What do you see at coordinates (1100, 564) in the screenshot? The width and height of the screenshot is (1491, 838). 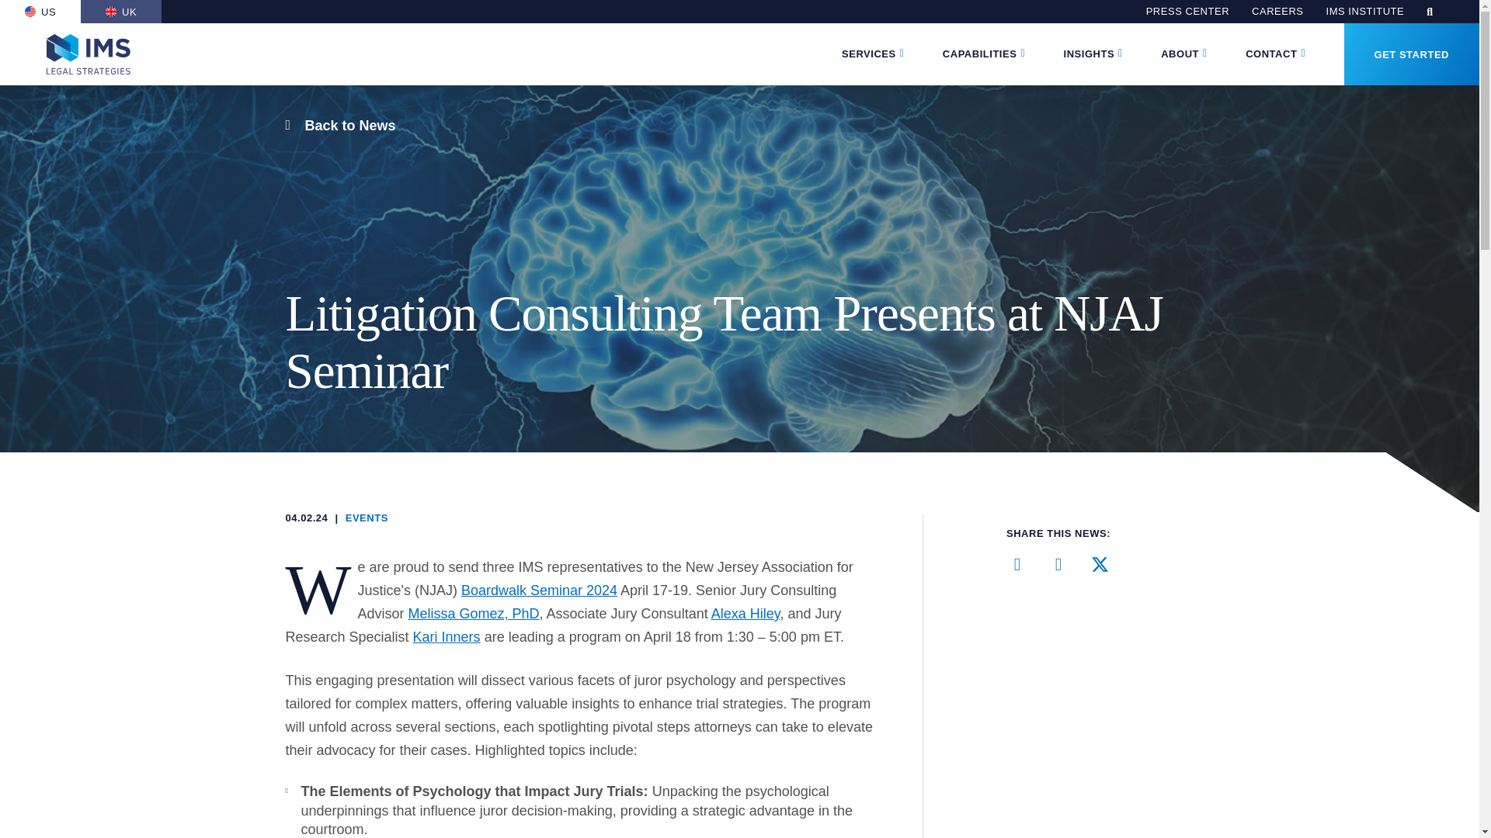 I see `Twitter` at bounding box center [1100, 564].